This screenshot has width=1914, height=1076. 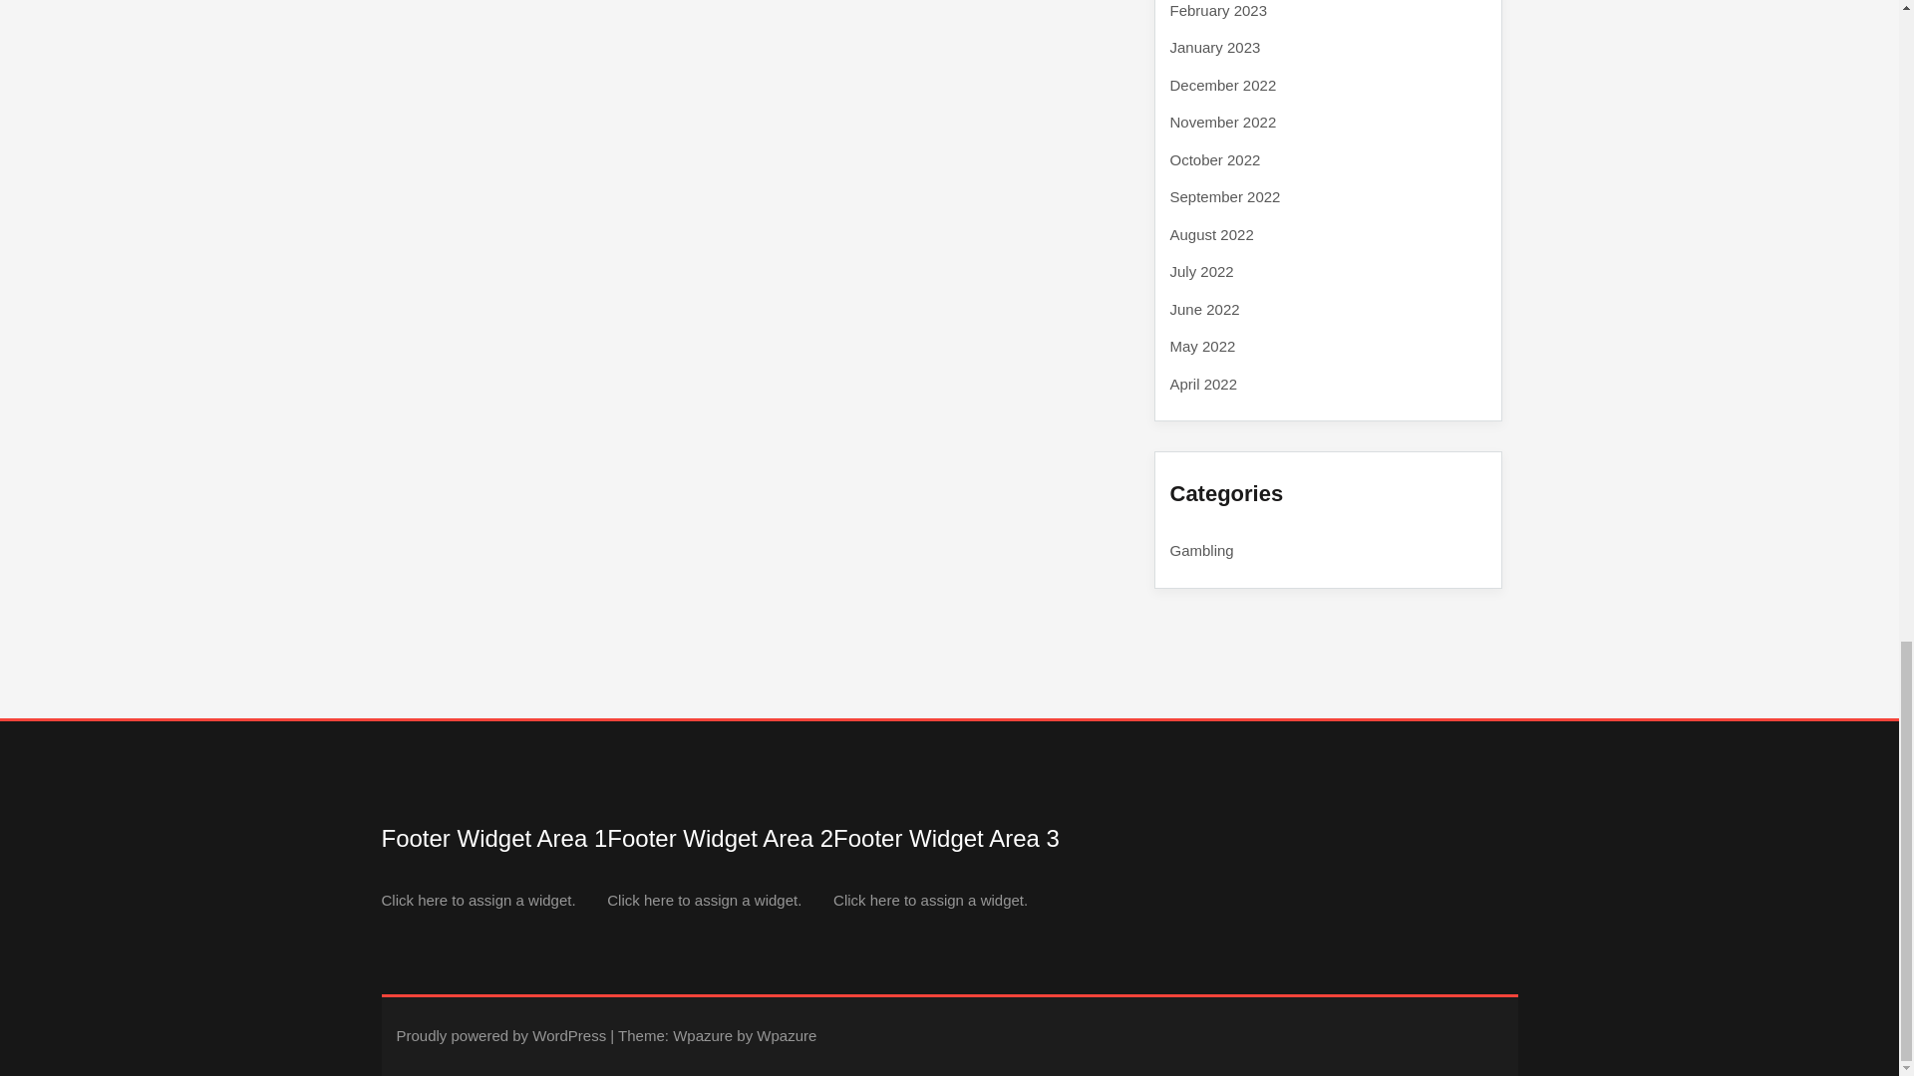 What do you see at coordinates (1224, 197) in the screenshot?
I see `September 2022` at bounding box center [1224, 197].